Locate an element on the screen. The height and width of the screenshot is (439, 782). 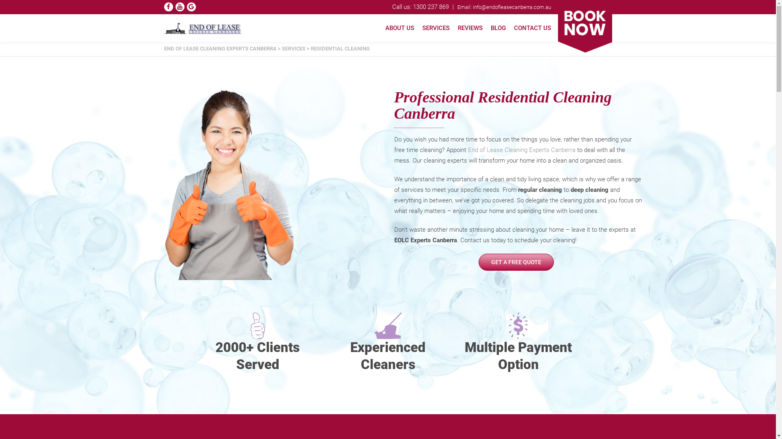
CONTACT US is located at coordinates (533, 28).